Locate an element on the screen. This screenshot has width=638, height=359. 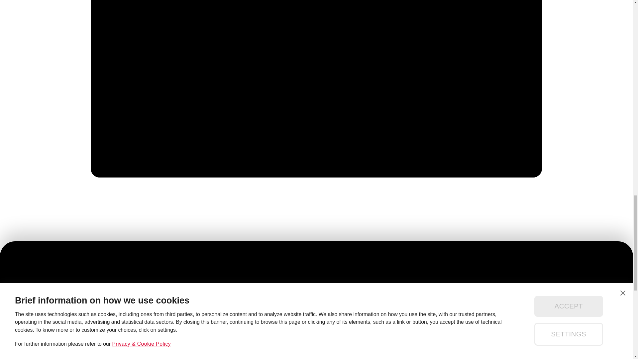
GROUP is located at coordinates (332, 342).